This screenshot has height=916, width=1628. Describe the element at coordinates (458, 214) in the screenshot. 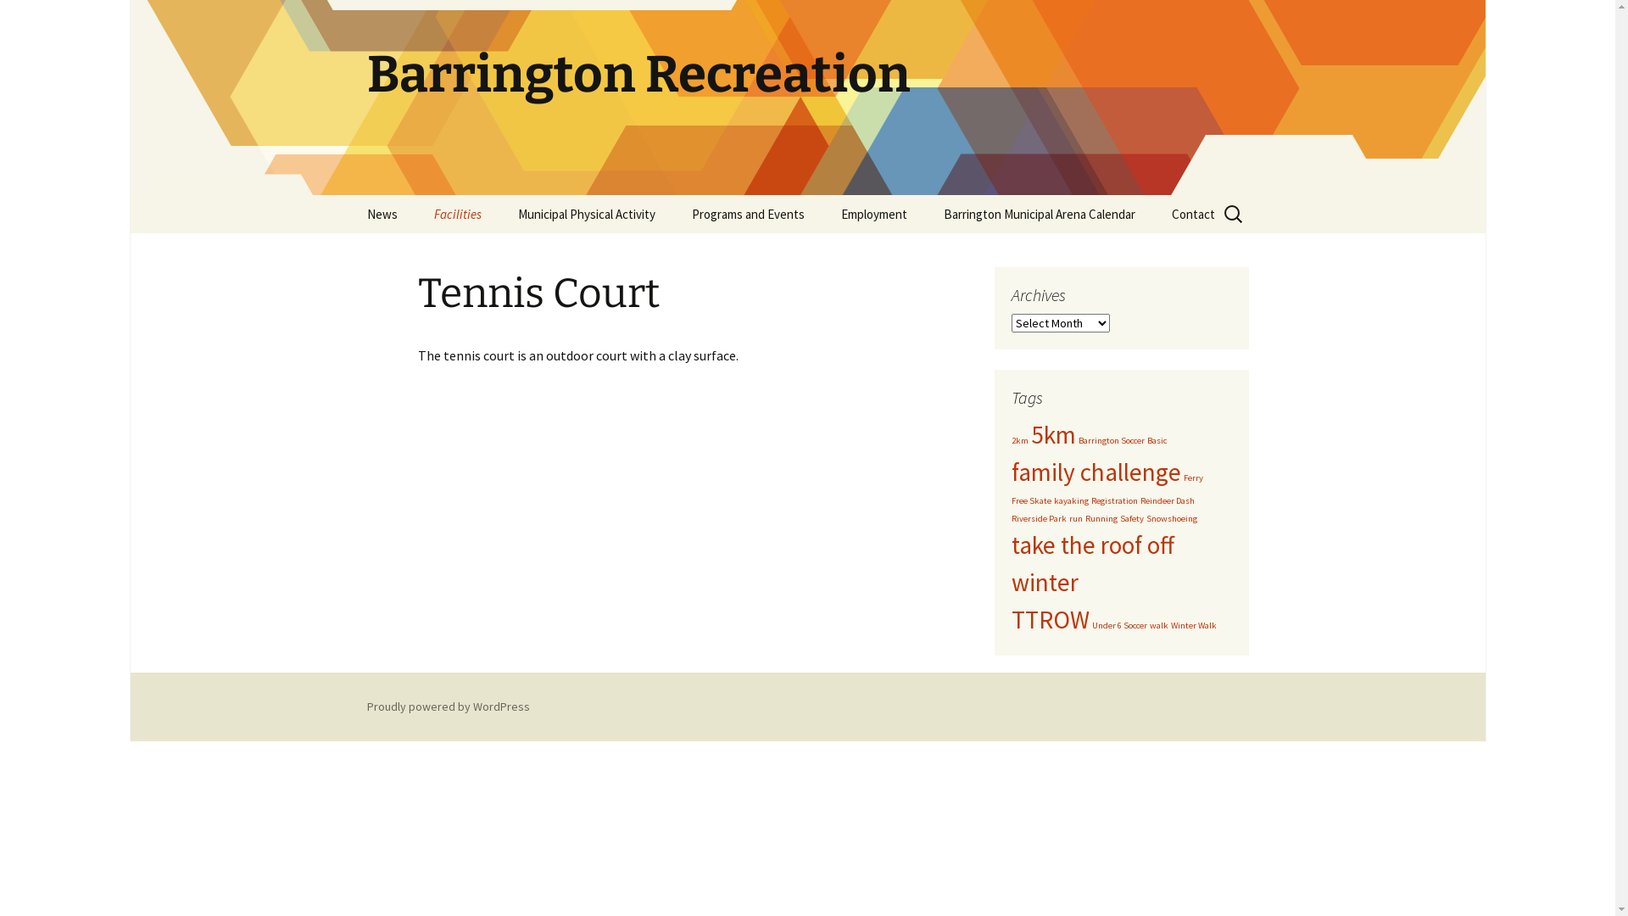

I see `Facilities` at that location.